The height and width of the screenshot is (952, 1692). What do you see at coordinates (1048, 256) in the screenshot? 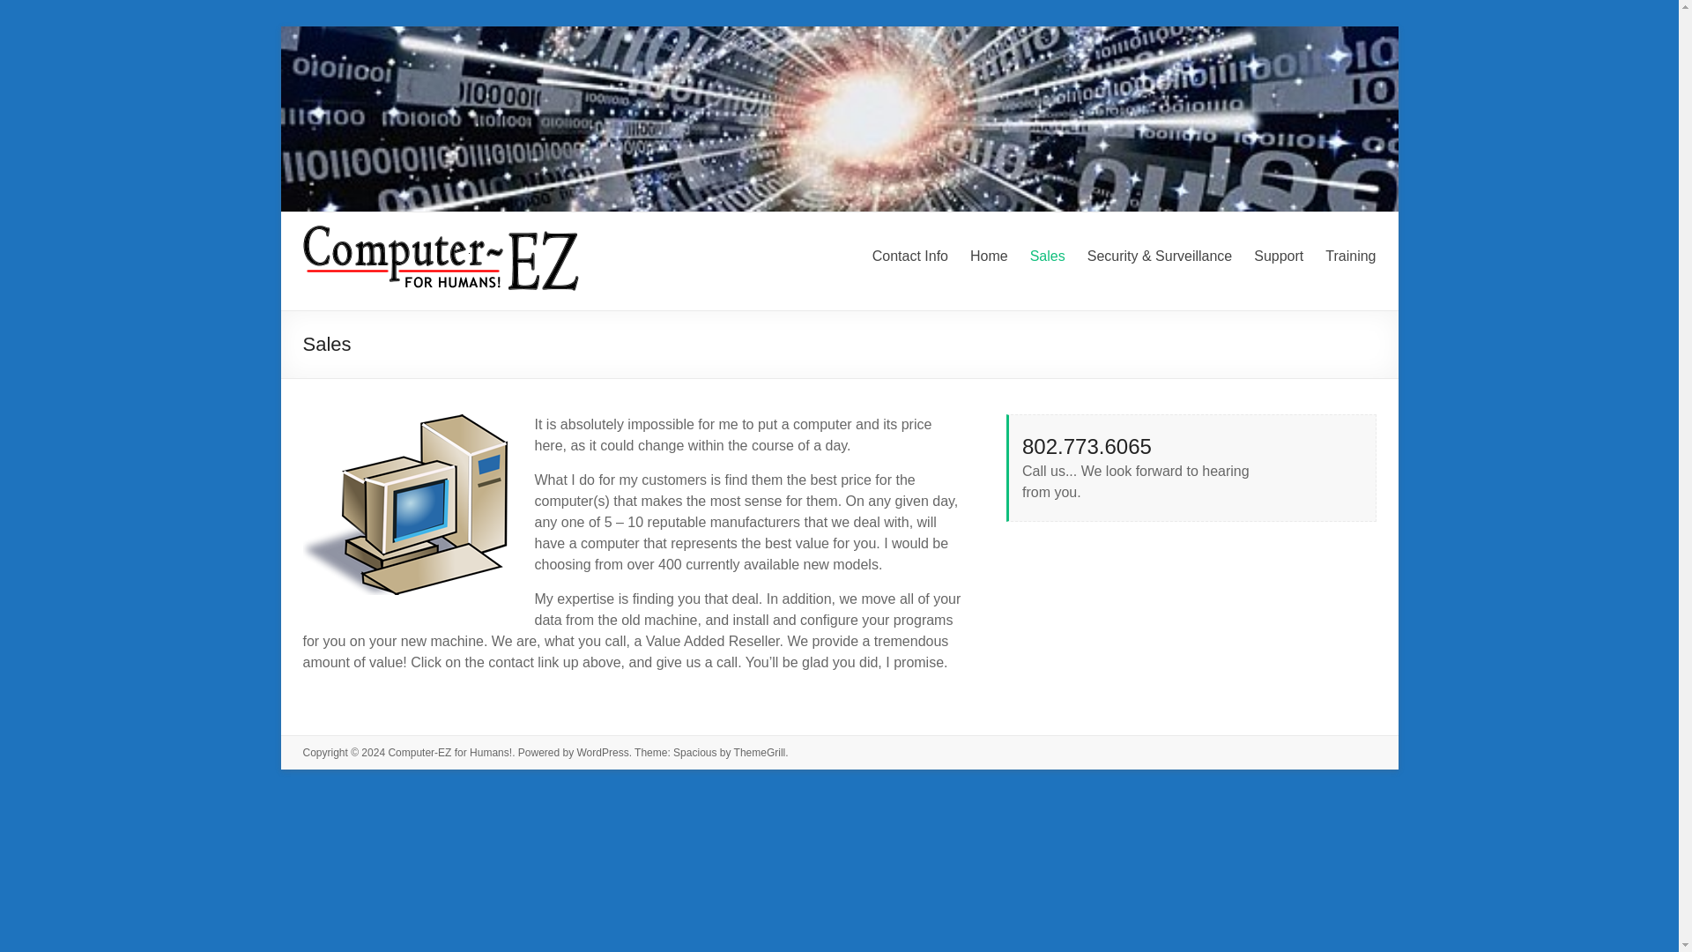
I see `Sales` at bounding box center [1048, 256].